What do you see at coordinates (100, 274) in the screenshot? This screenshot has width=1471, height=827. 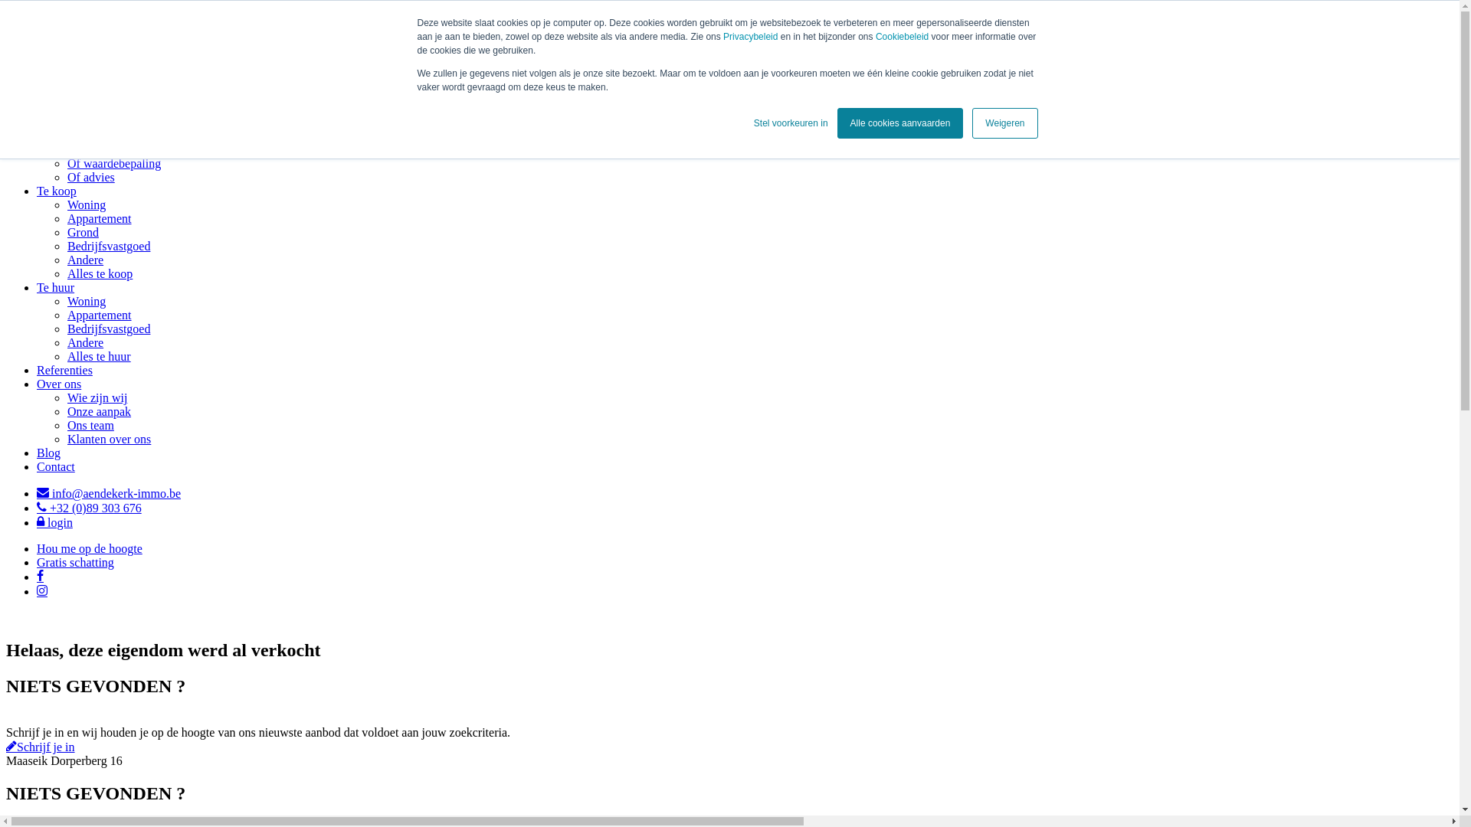 I see `Alles te koop` at bounding box center [100, 274].